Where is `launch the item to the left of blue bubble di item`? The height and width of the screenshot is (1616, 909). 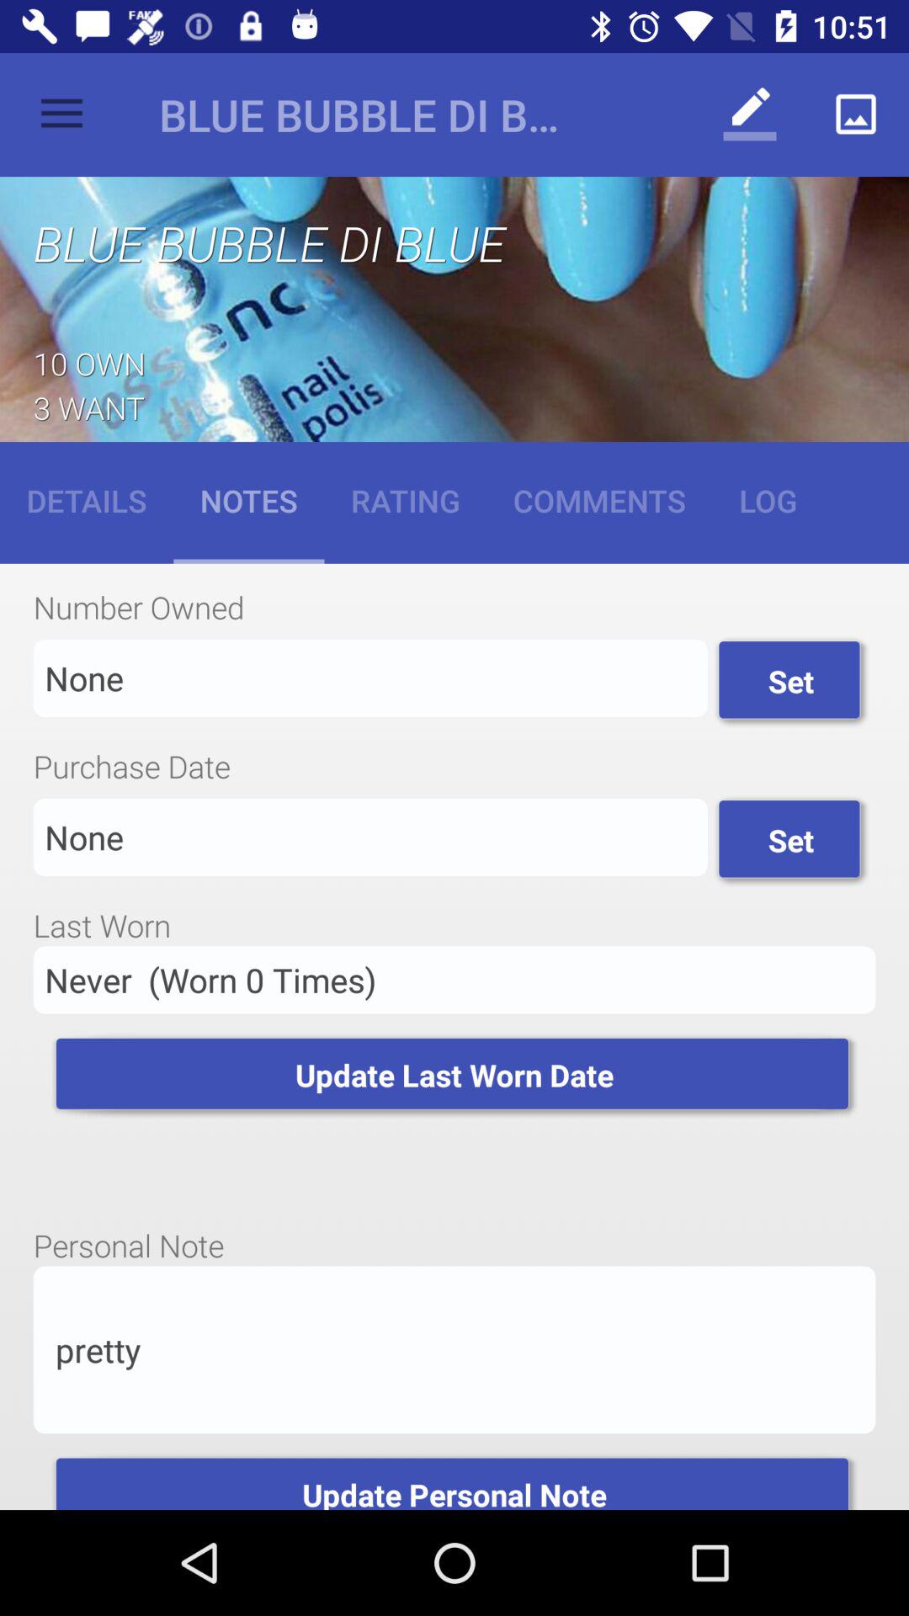
launch the item to the left of blue bubble di item is located at coordinates (61, 114).